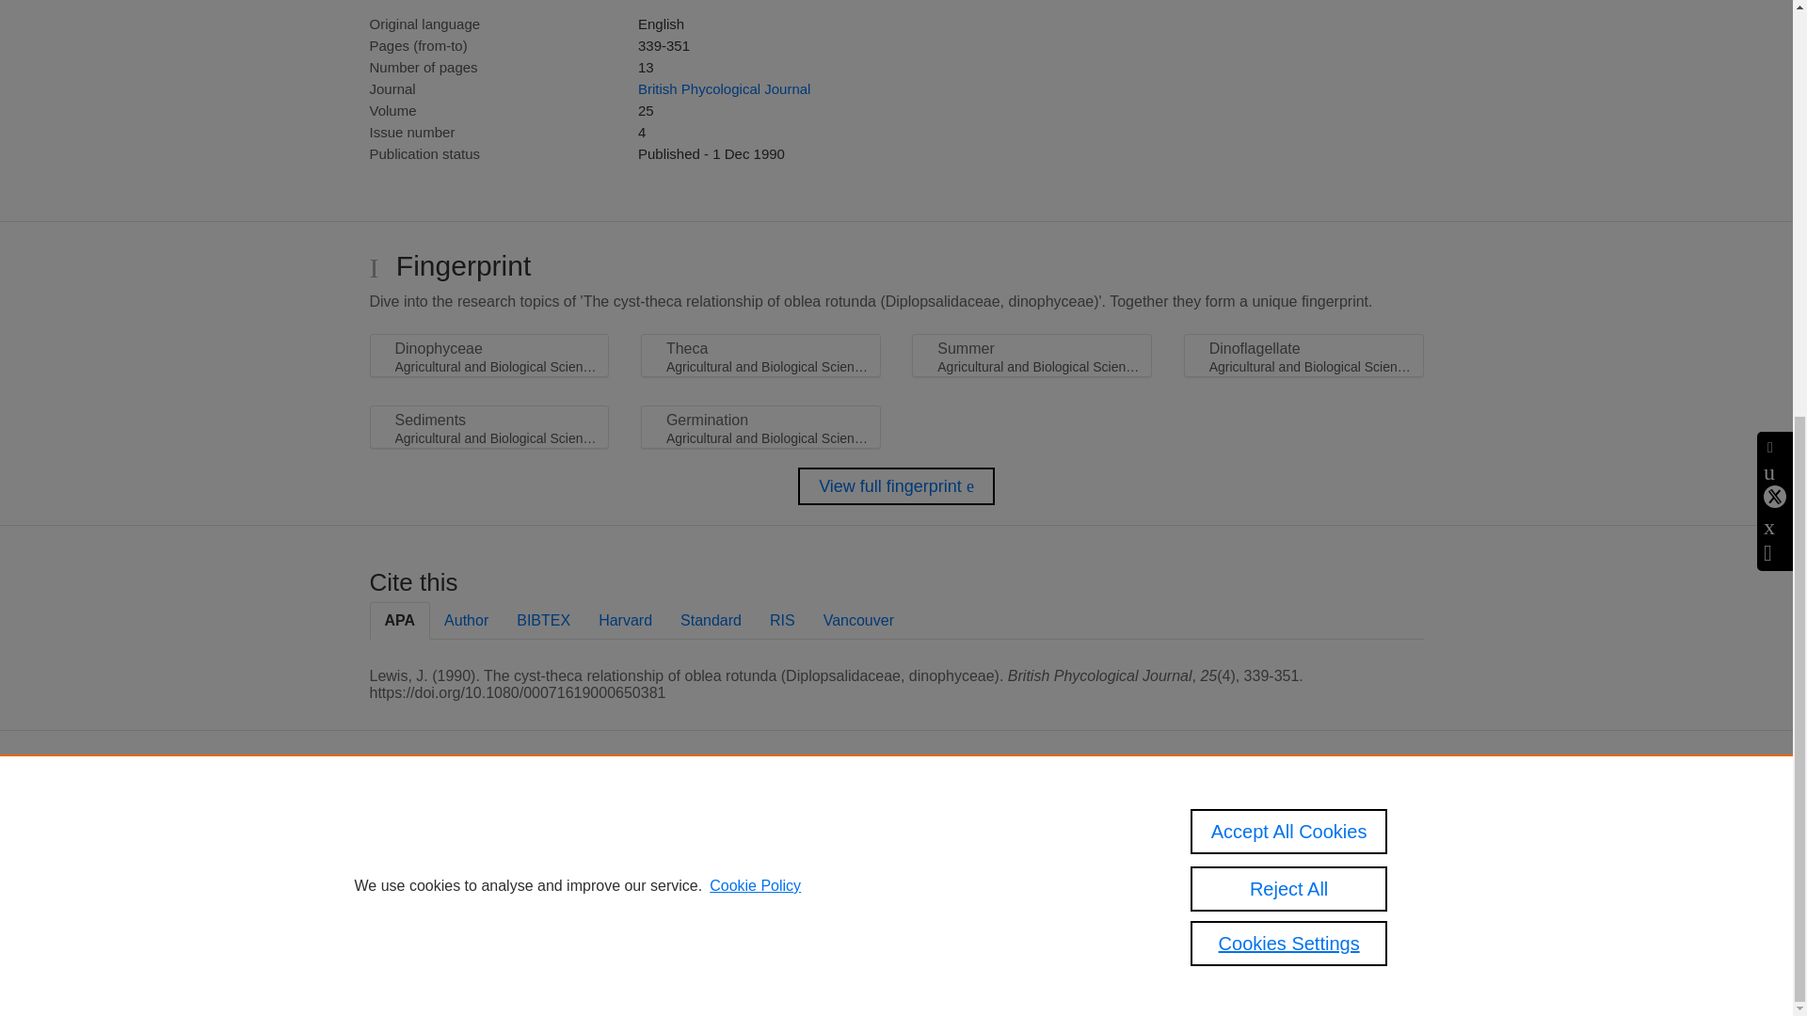 The image size is (1807, 1016). Describe the element at coordinates (770, 824) in the screenshot. I see `Pure` at that location.